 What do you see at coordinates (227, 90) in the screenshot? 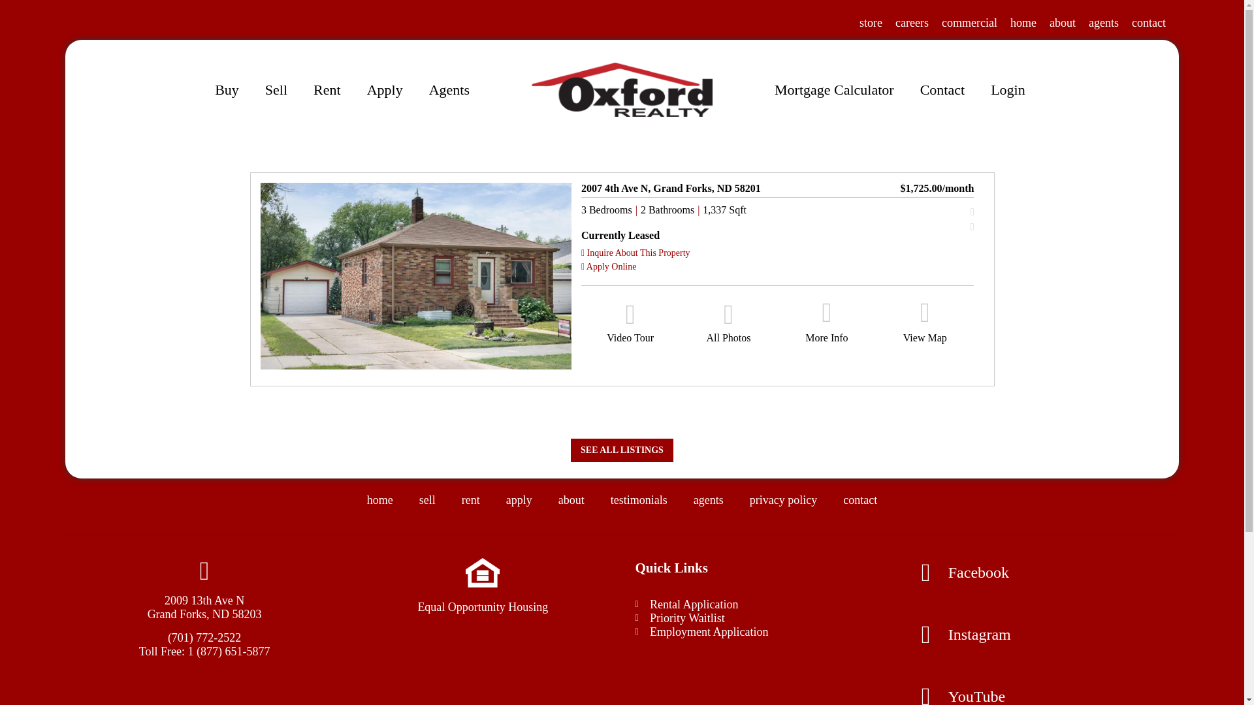
I see `Buy` at bounding box center [227, 90].